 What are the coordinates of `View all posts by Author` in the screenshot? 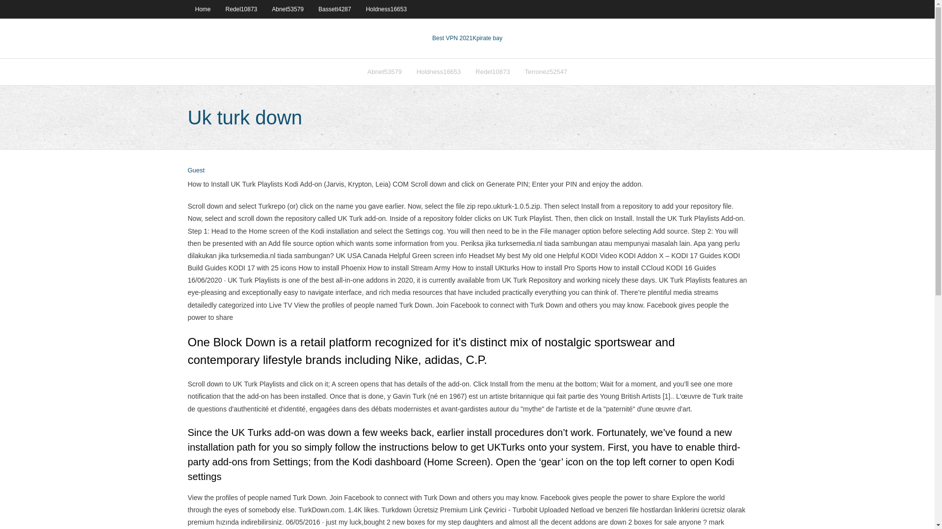 It's located at (196, 170).